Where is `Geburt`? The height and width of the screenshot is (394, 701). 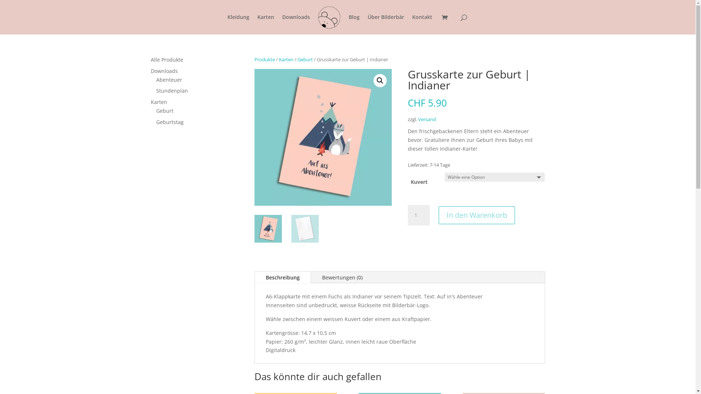
Geburt is located at coordinates (305, 59).